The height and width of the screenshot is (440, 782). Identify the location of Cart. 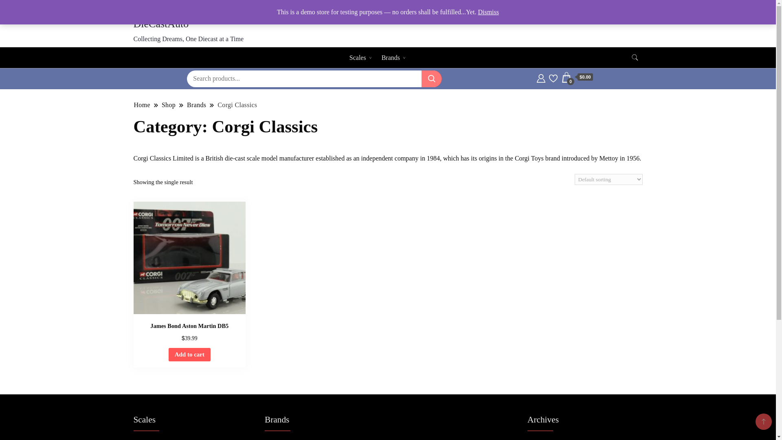
(577, 77).